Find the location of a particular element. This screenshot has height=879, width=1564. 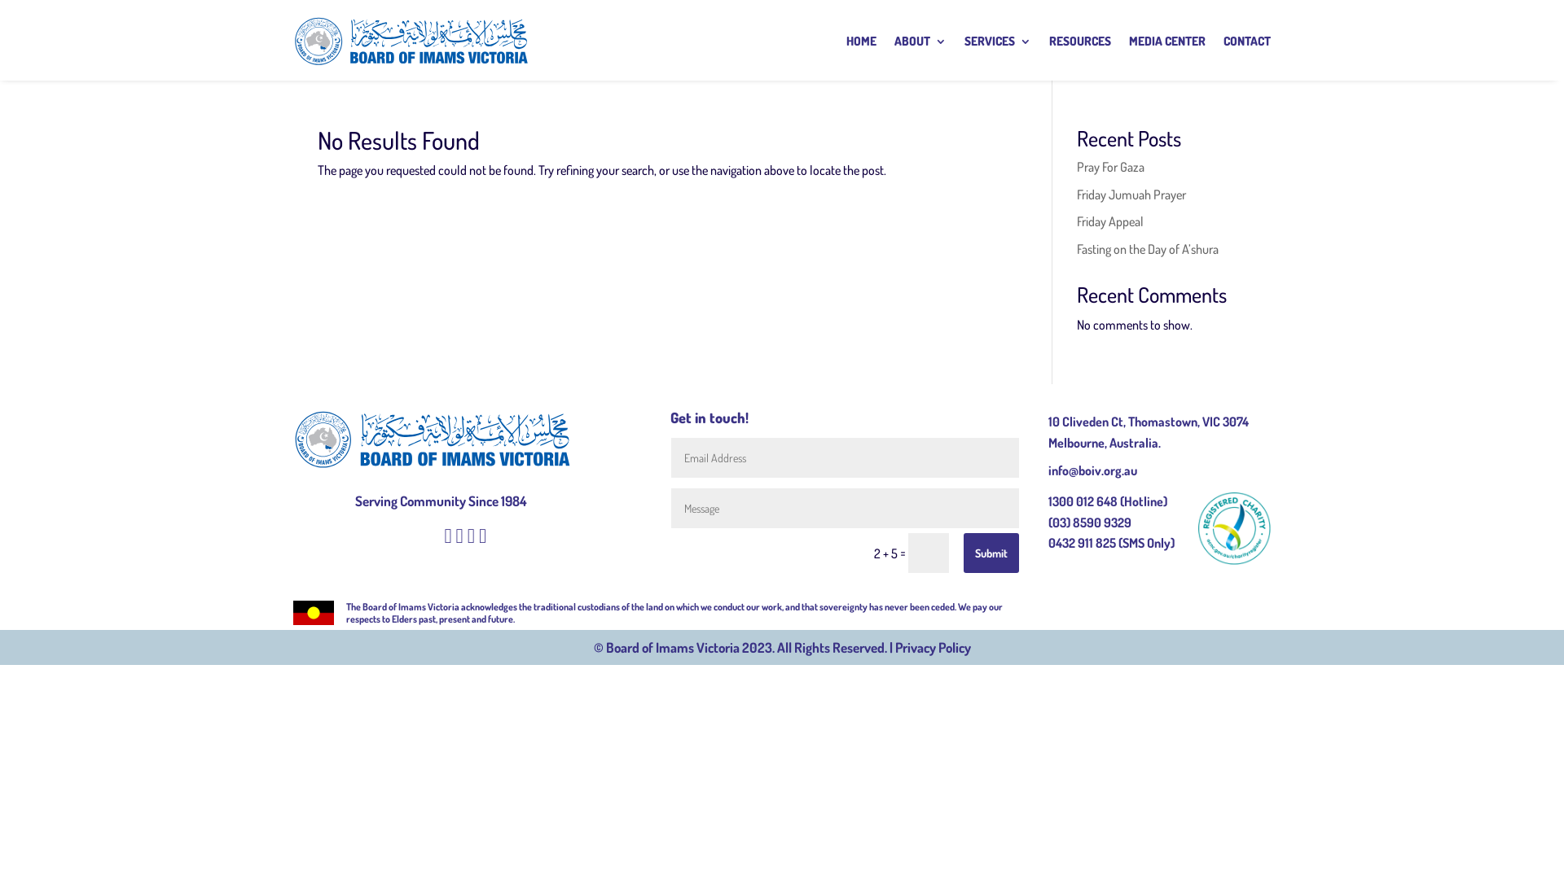

RESOURCES is located at coordinates (1080, 42).